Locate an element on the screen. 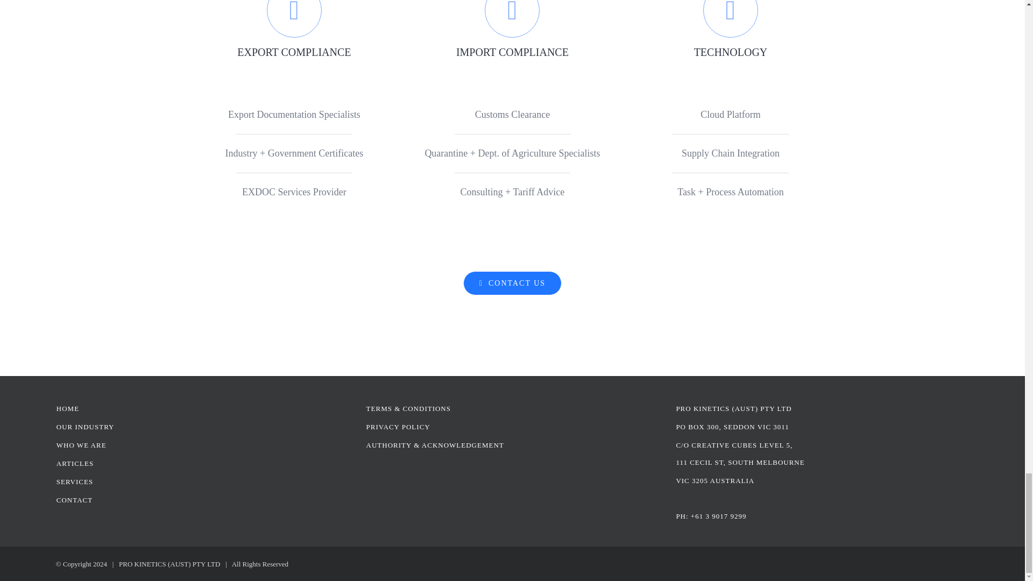 Image resolution: width=1033 pixels, height=581 pixels. IMPORT COMPLIANCE is located at coordinates (512, 30).